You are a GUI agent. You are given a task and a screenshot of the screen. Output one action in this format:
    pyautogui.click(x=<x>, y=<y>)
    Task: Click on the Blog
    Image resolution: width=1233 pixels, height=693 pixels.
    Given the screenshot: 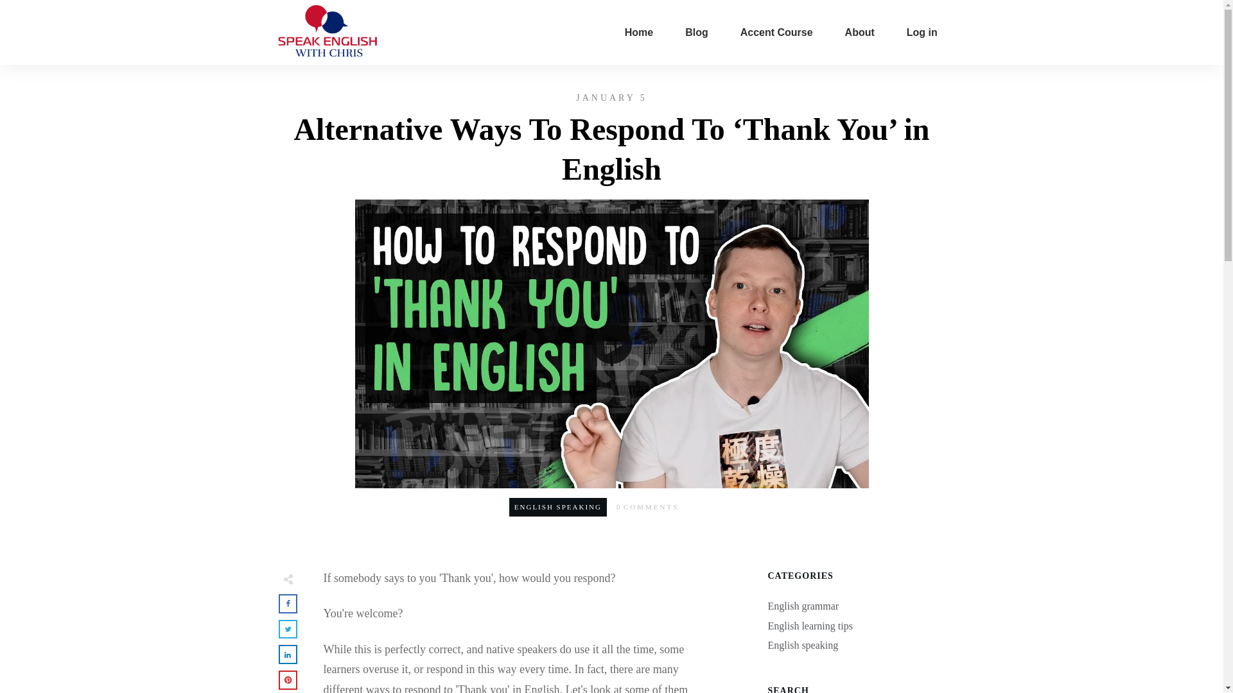 What is the action you would take?
    pyautogui.click(x=696, y=32)
    